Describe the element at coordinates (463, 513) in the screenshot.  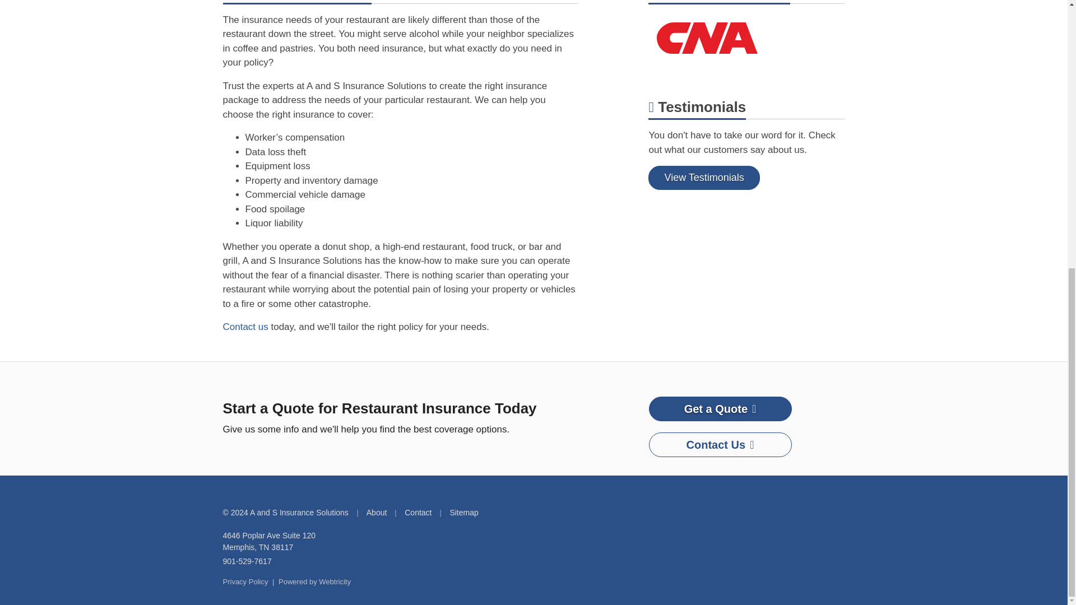
I see `Get a Quote` at that location.